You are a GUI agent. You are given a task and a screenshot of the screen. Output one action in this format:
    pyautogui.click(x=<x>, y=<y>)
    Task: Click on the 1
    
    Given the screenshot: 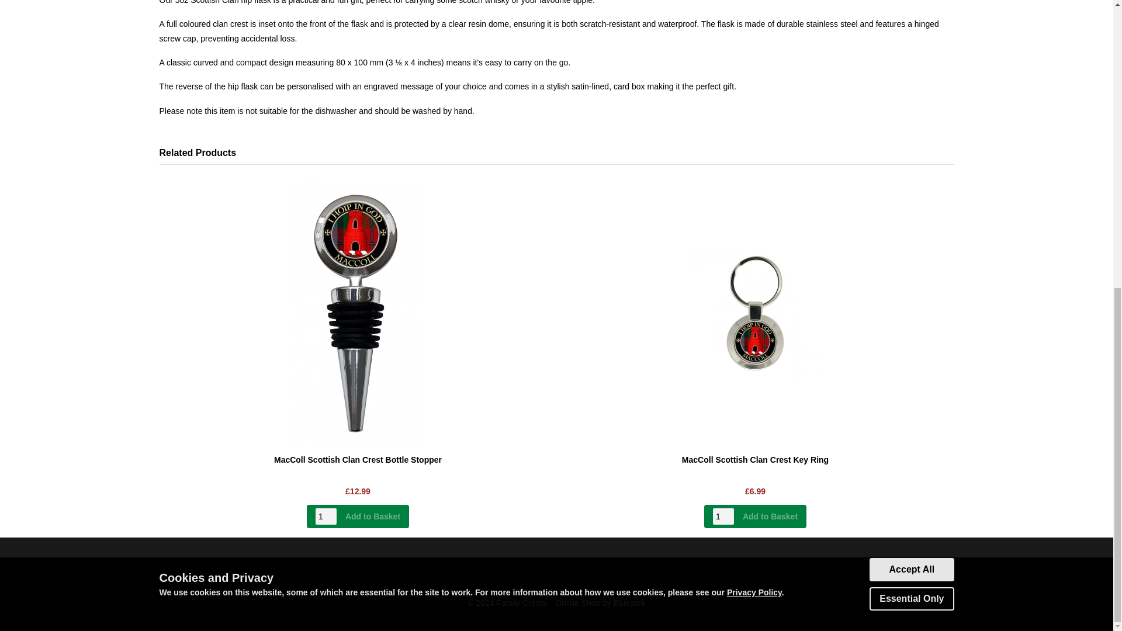 What is the action you would take?
    pyautogui.click(x=723, y=516)
    